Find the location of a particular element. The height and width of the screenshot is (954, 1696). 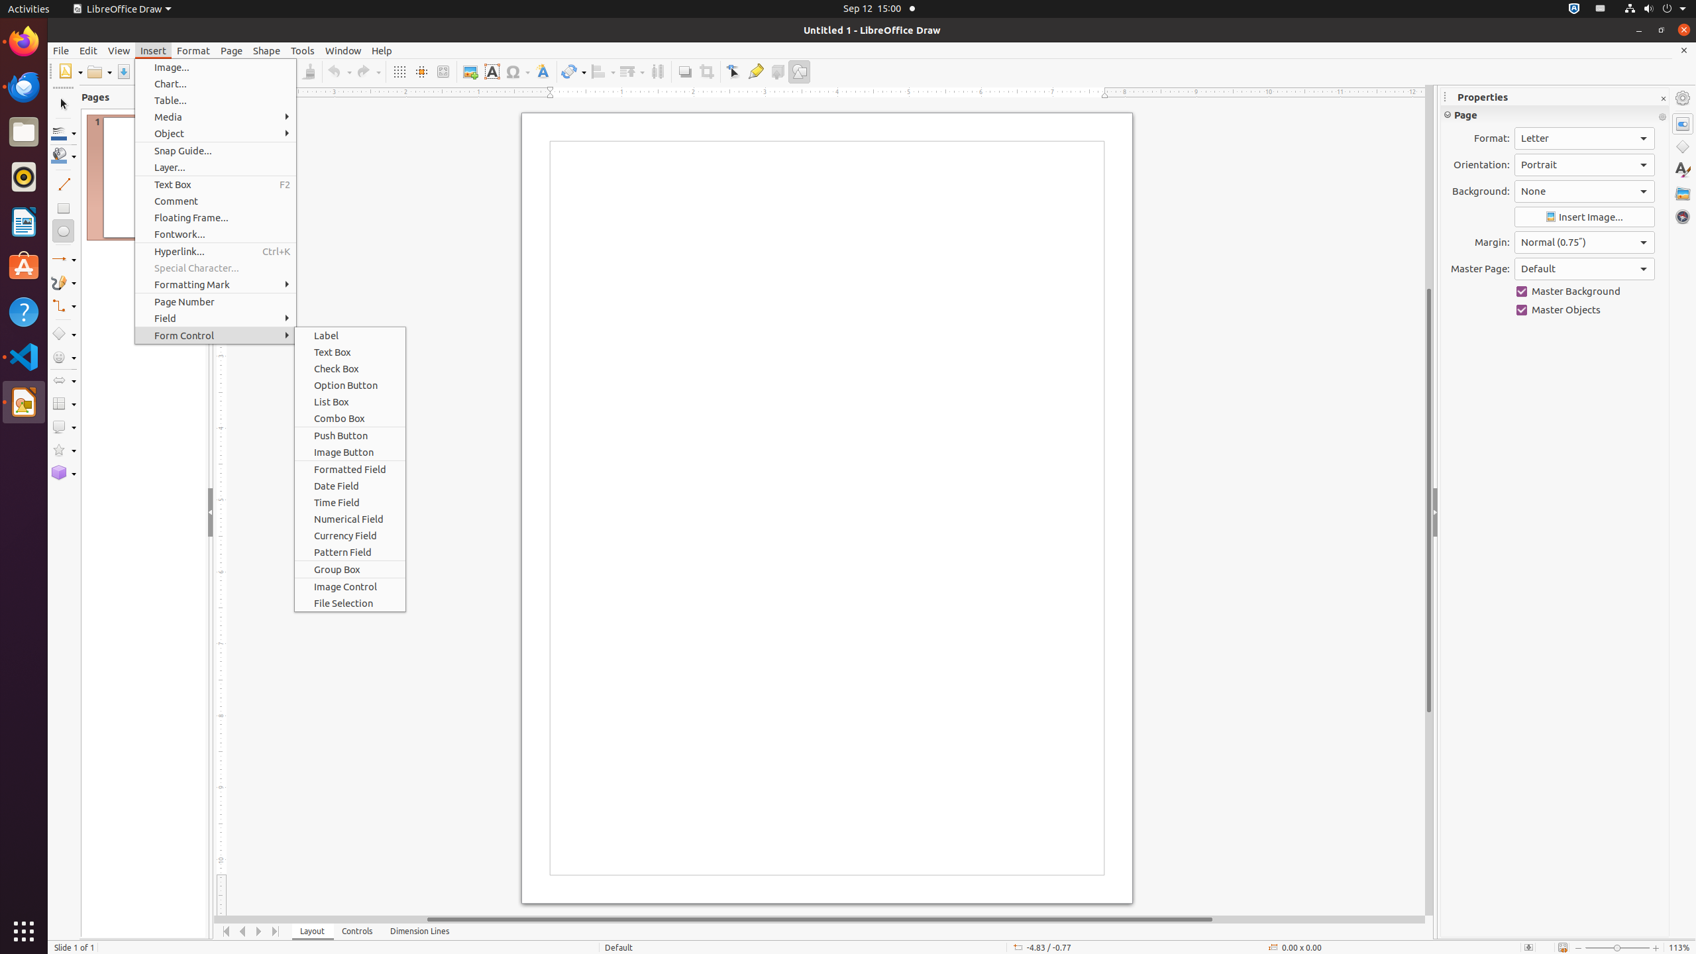

Move To End is located at coordinates (276, 931).